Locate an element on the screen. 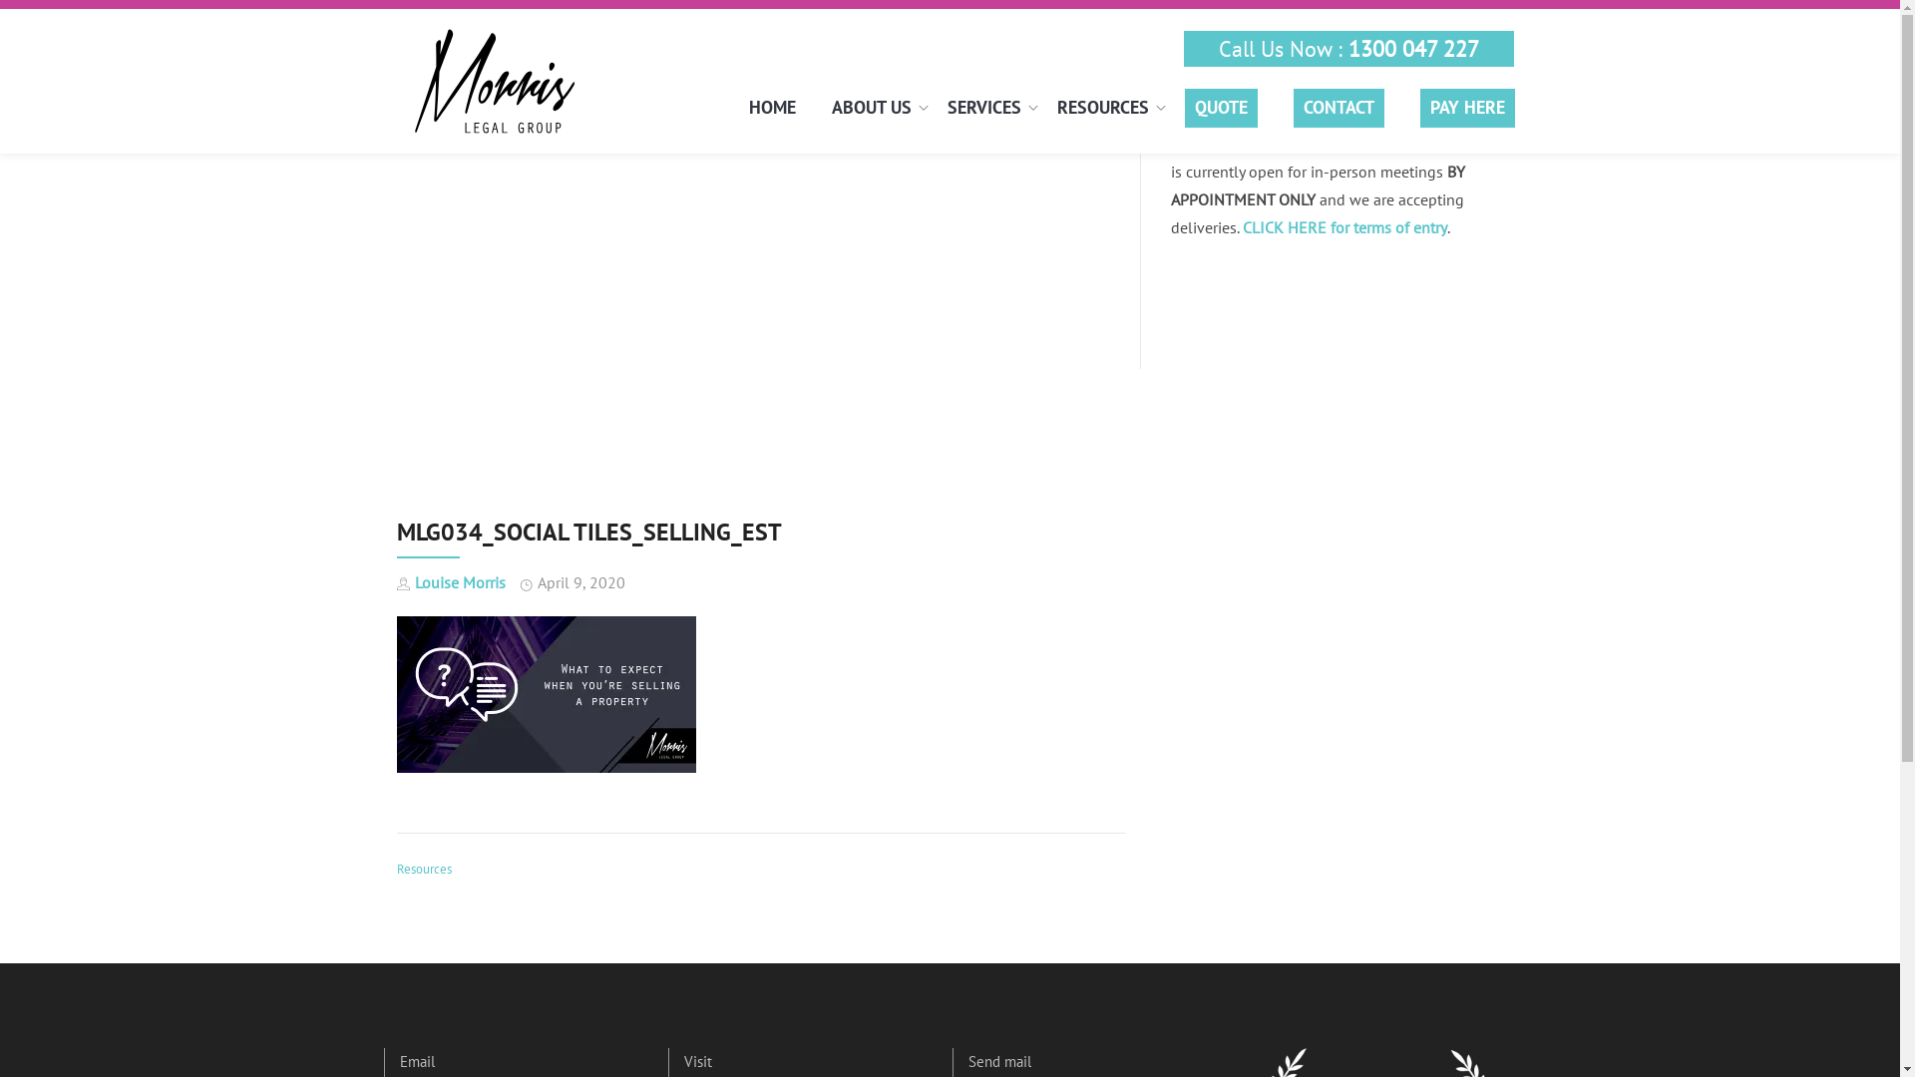  QUOTE is located at coordinates (1221, 114).